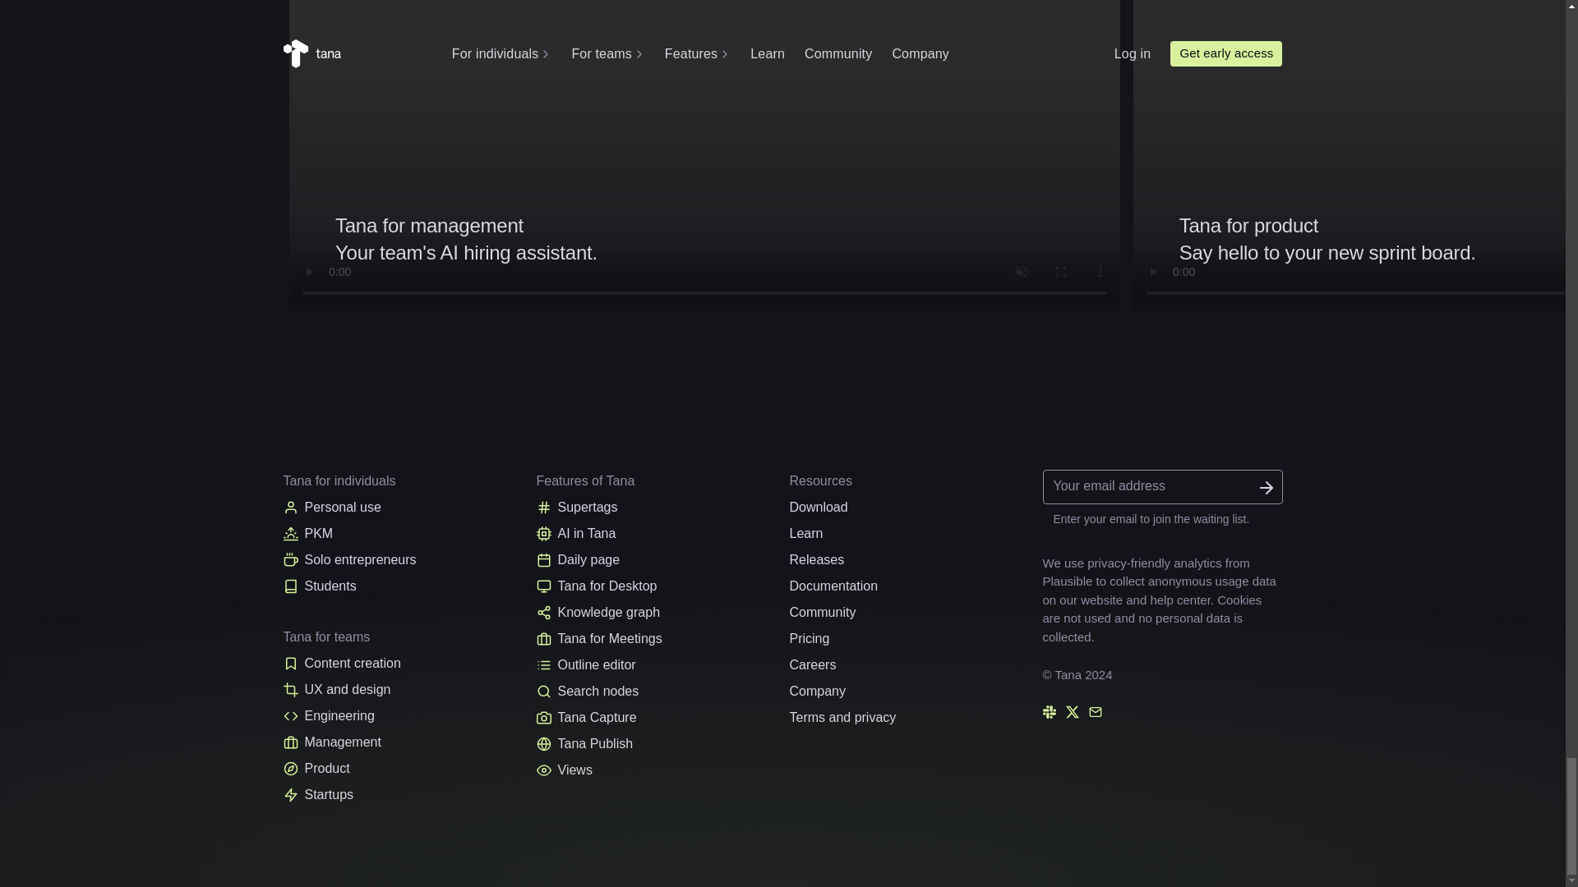 The image size is (1578, 887). I want to click on PKM, so click(402, 794).